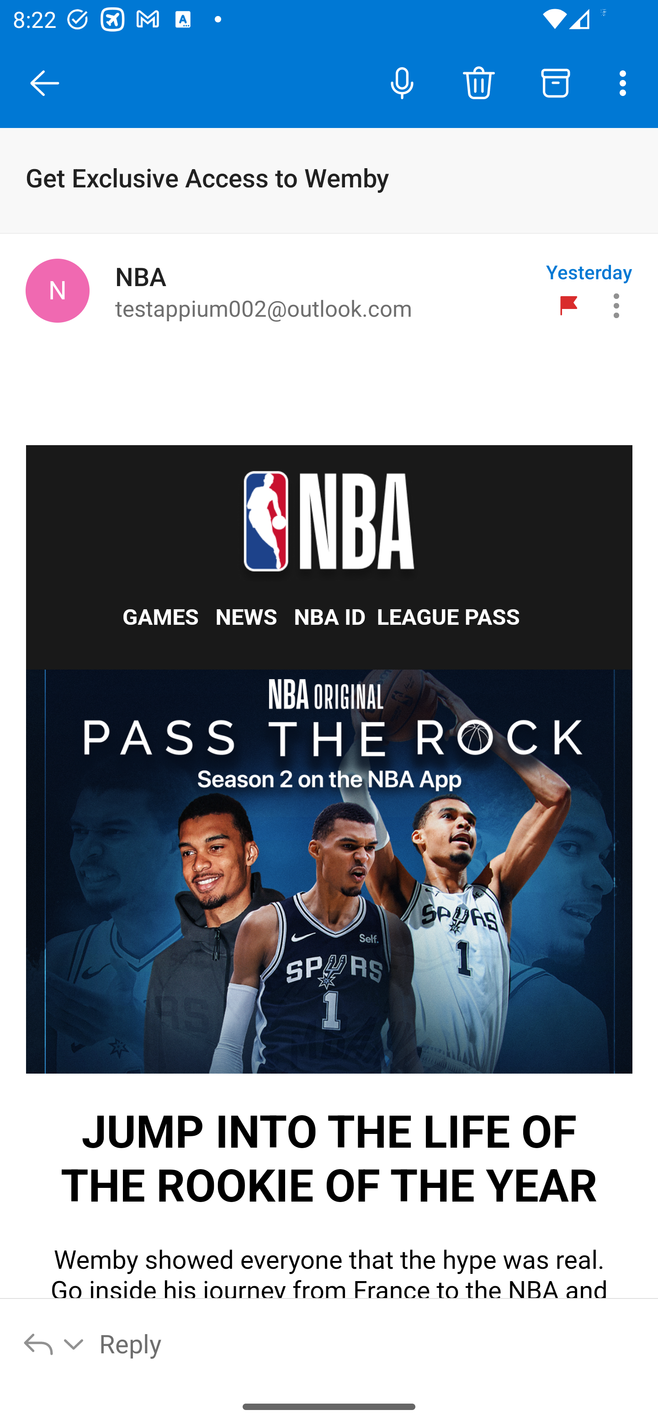  What do you see at coordinates (478, 82) in the screenshot?
I see `Delete` at bounding box center [478, 82].